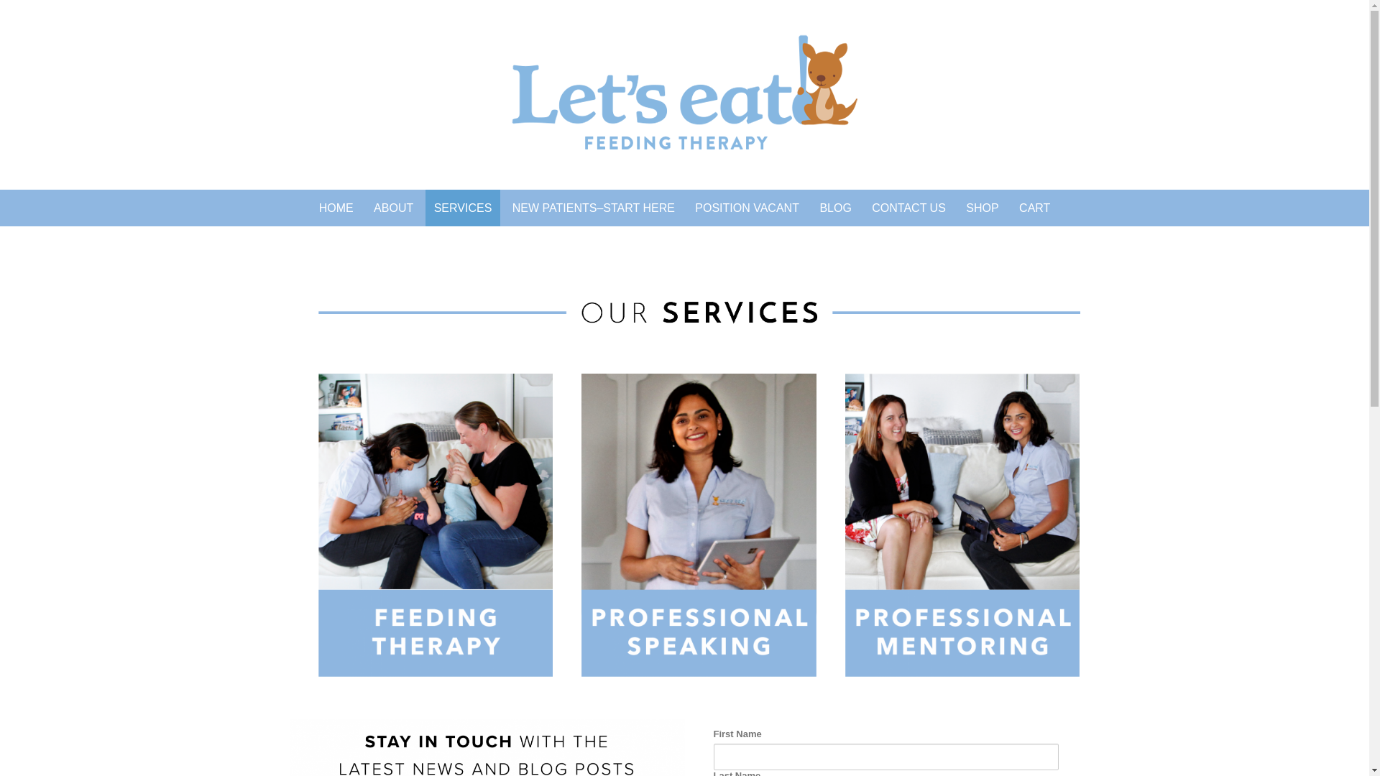  Describe the element at coordinates (747, 208) in the screenshot. I see `POSITION VACANT` at that location.